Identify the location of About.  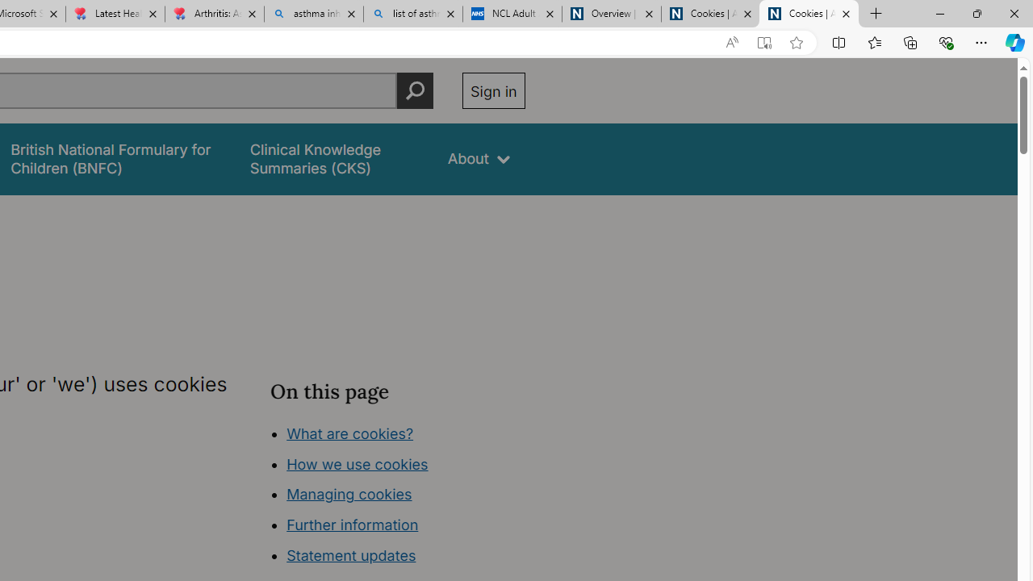
(479, 158).